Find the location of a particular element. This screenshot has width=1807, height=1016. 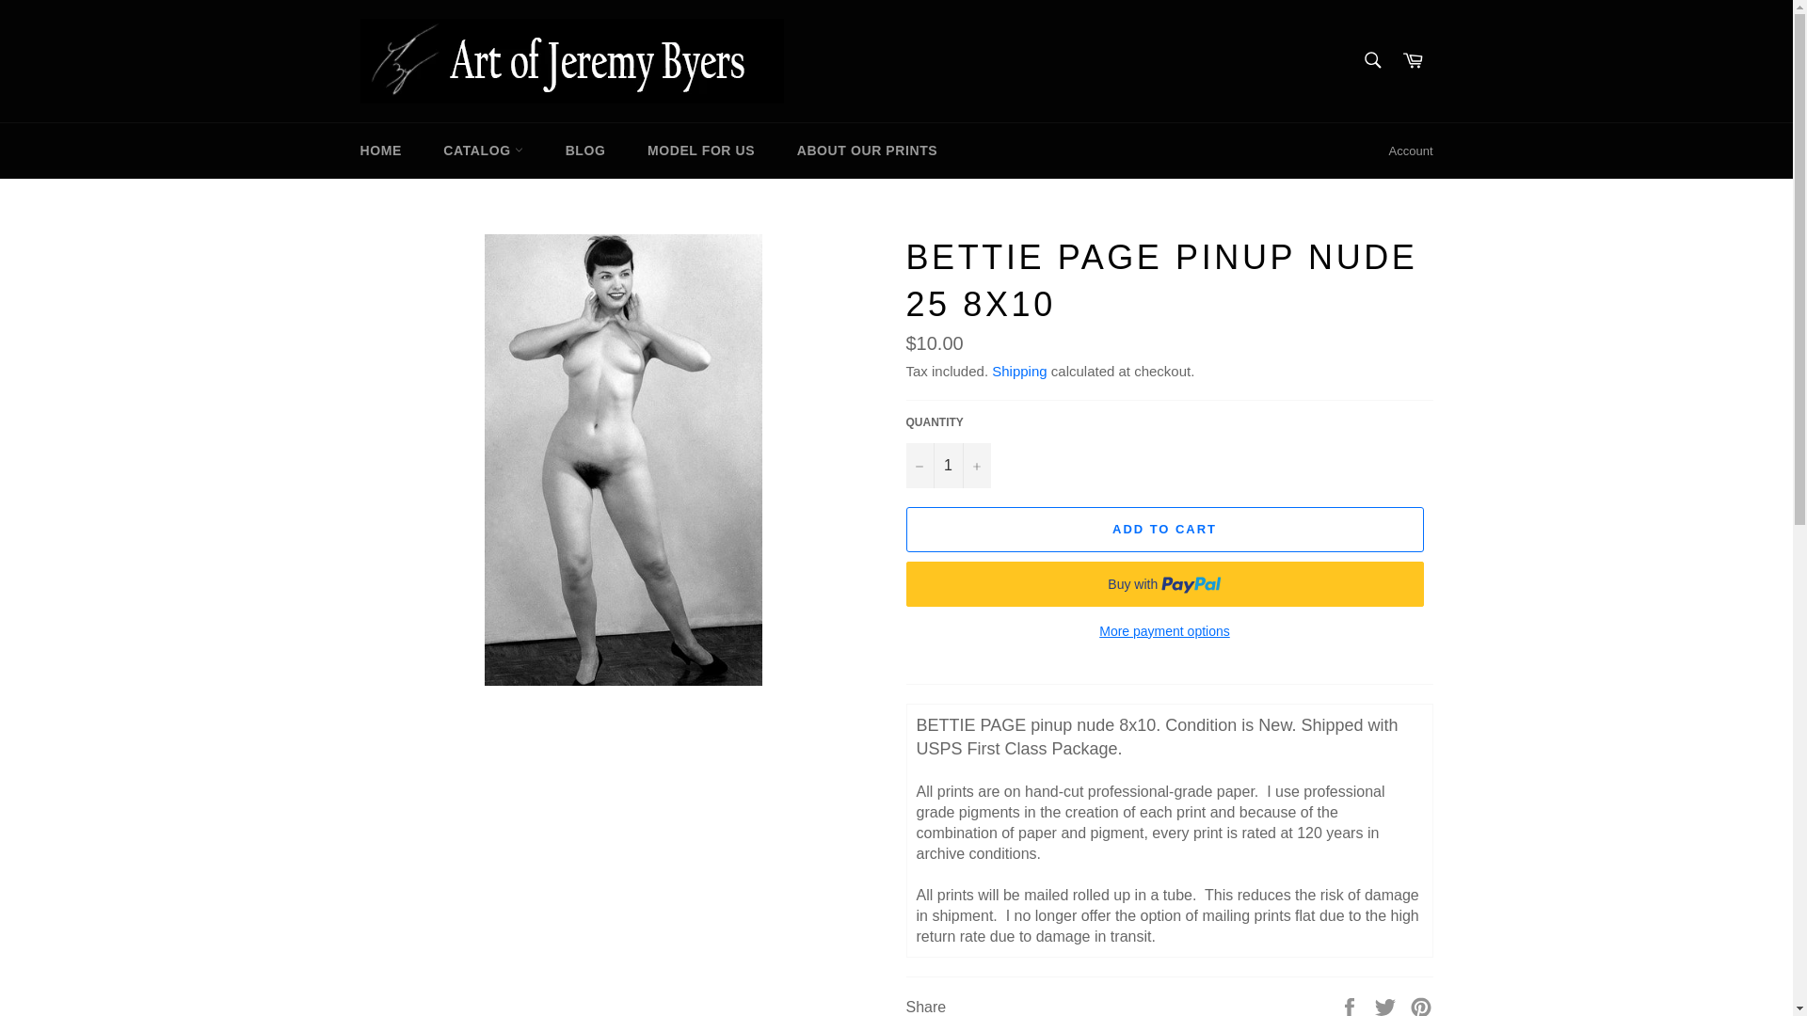

Cart is located at coordinates (1413, 60).